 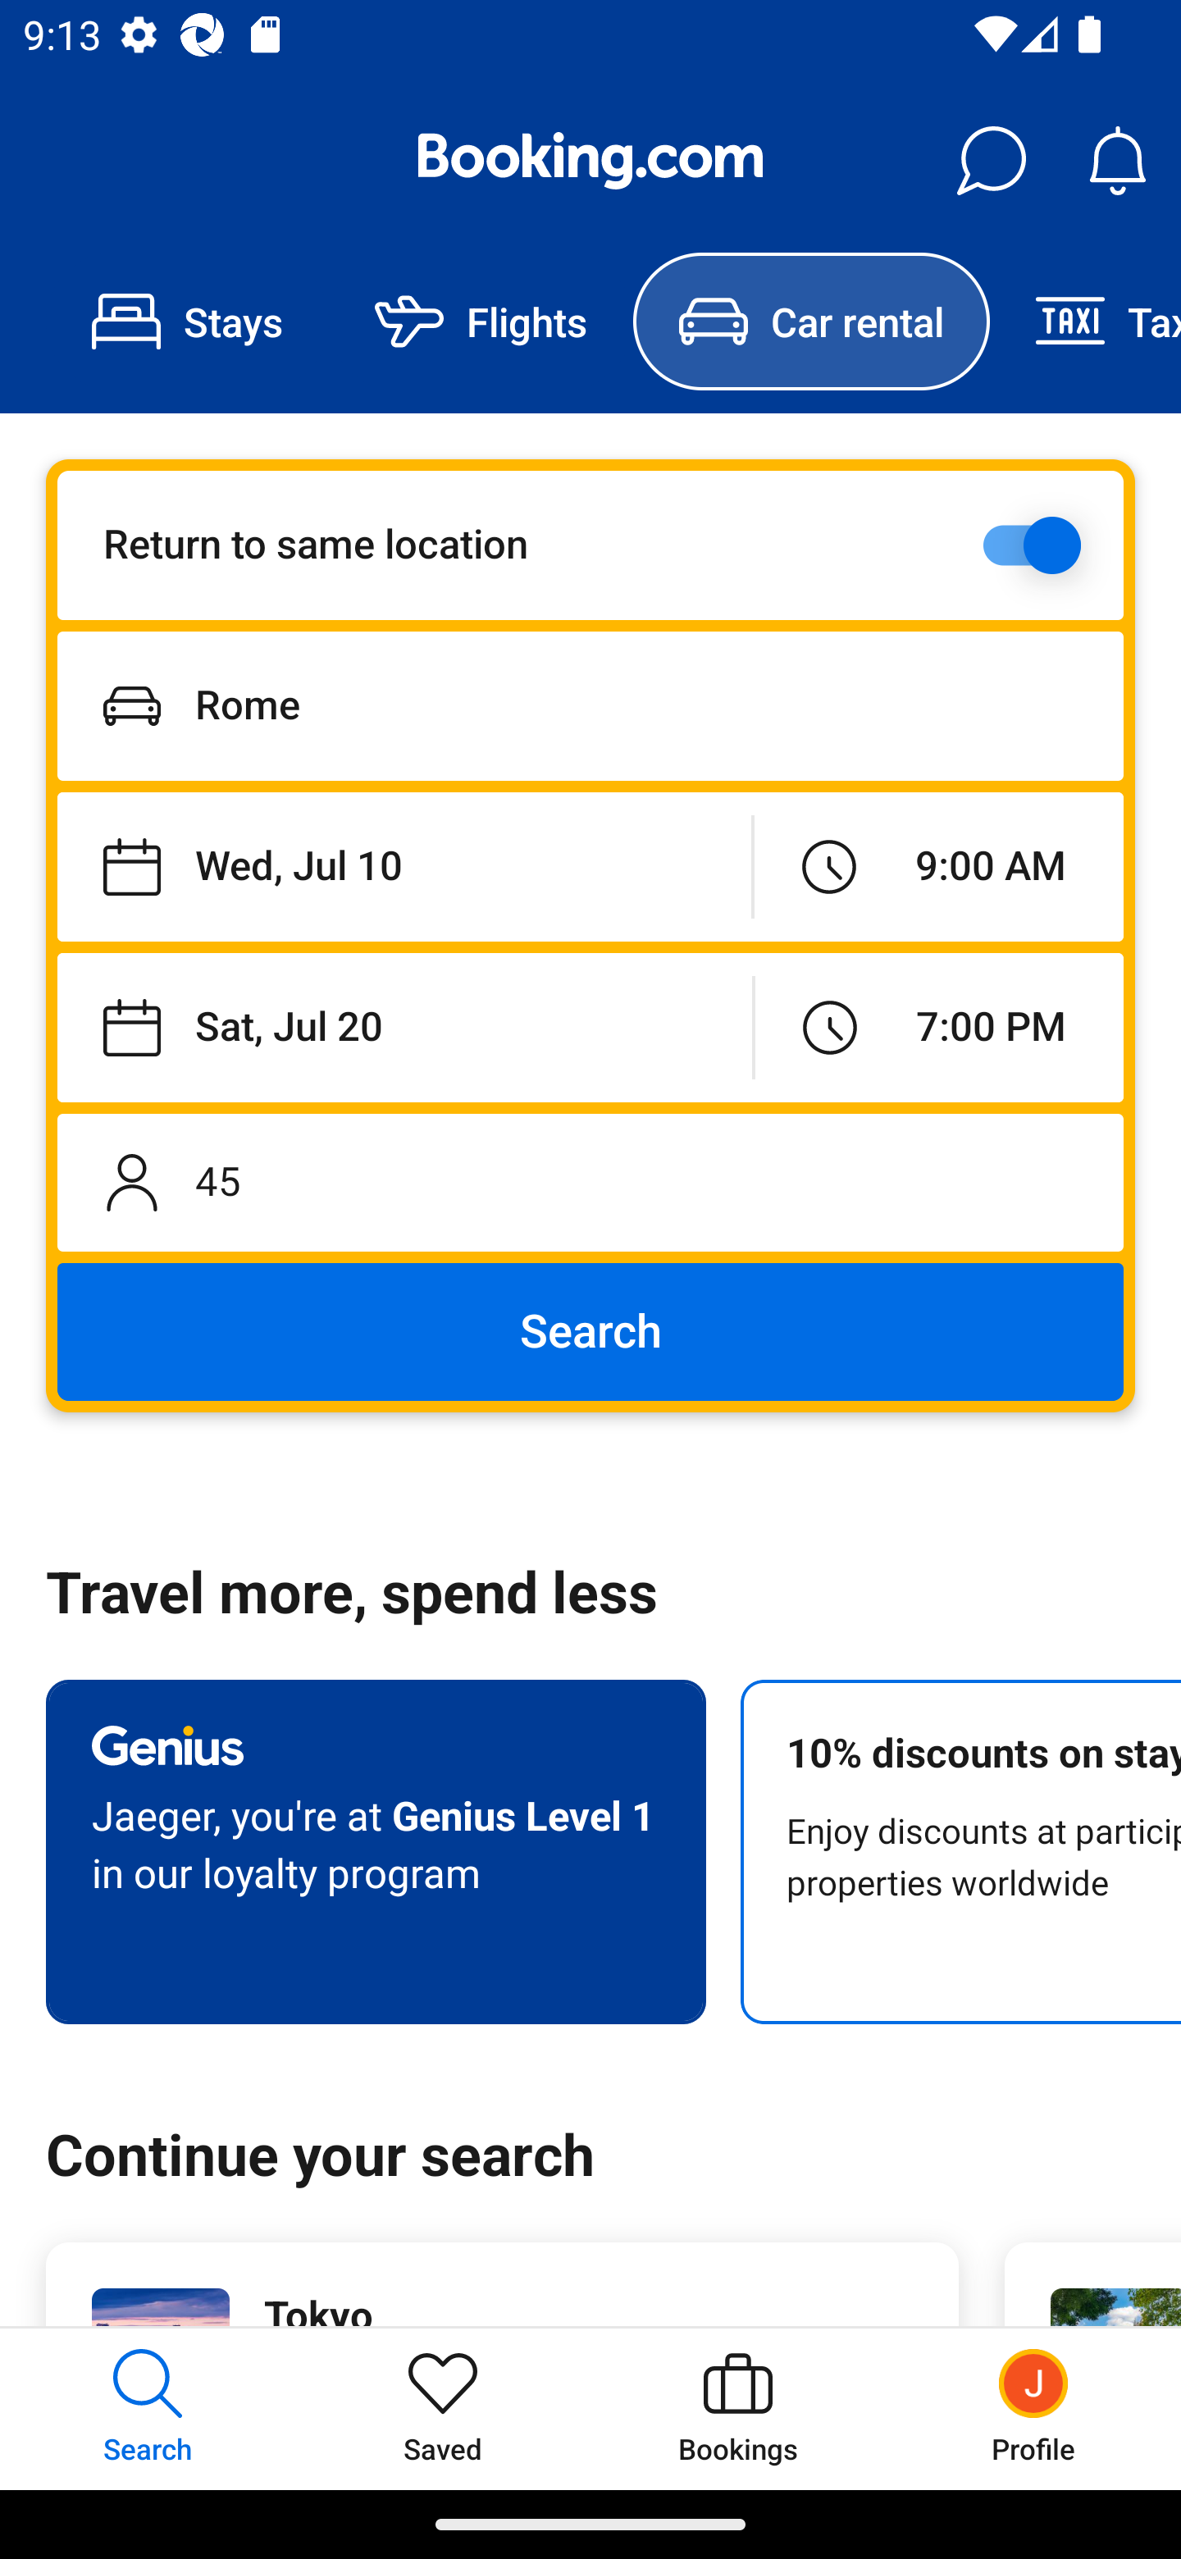 I want to click on Pick-up time: 09:00:00.000, so click(x=938, y=868).